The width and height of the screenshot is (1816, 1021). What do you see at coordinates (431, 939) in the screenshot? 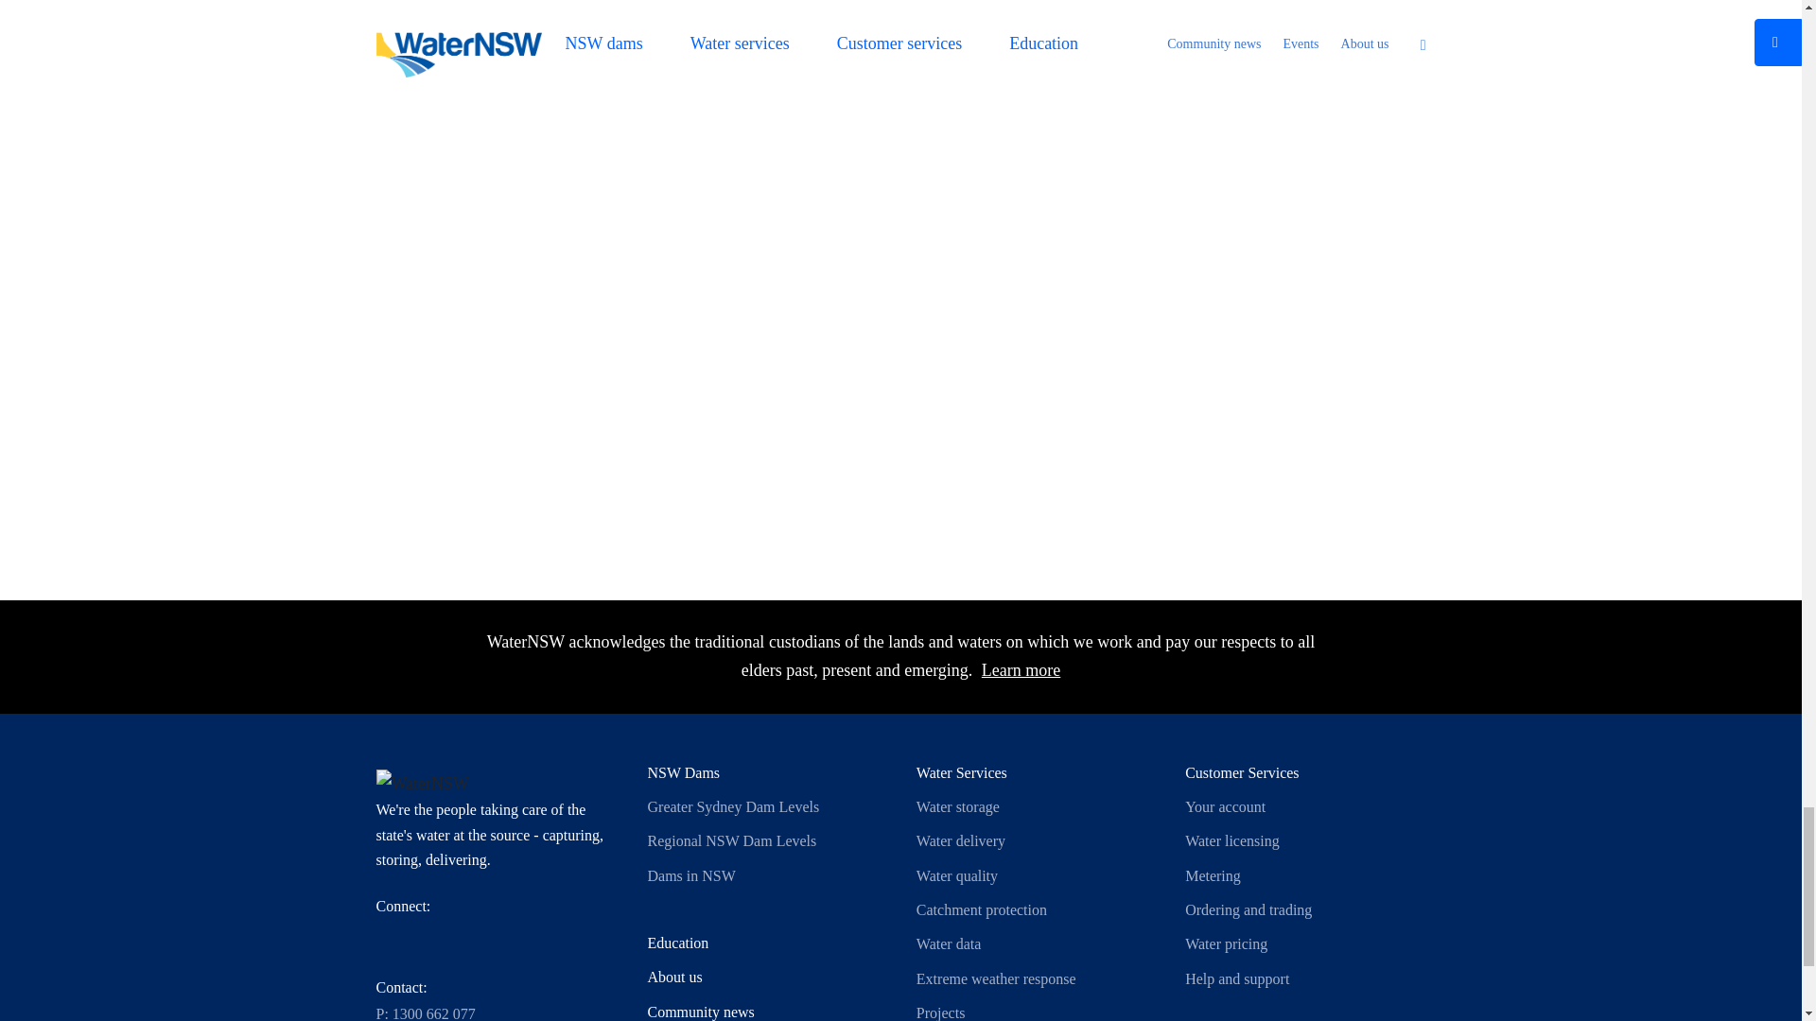
I see `Facebook` at bounding box center [431, 939].